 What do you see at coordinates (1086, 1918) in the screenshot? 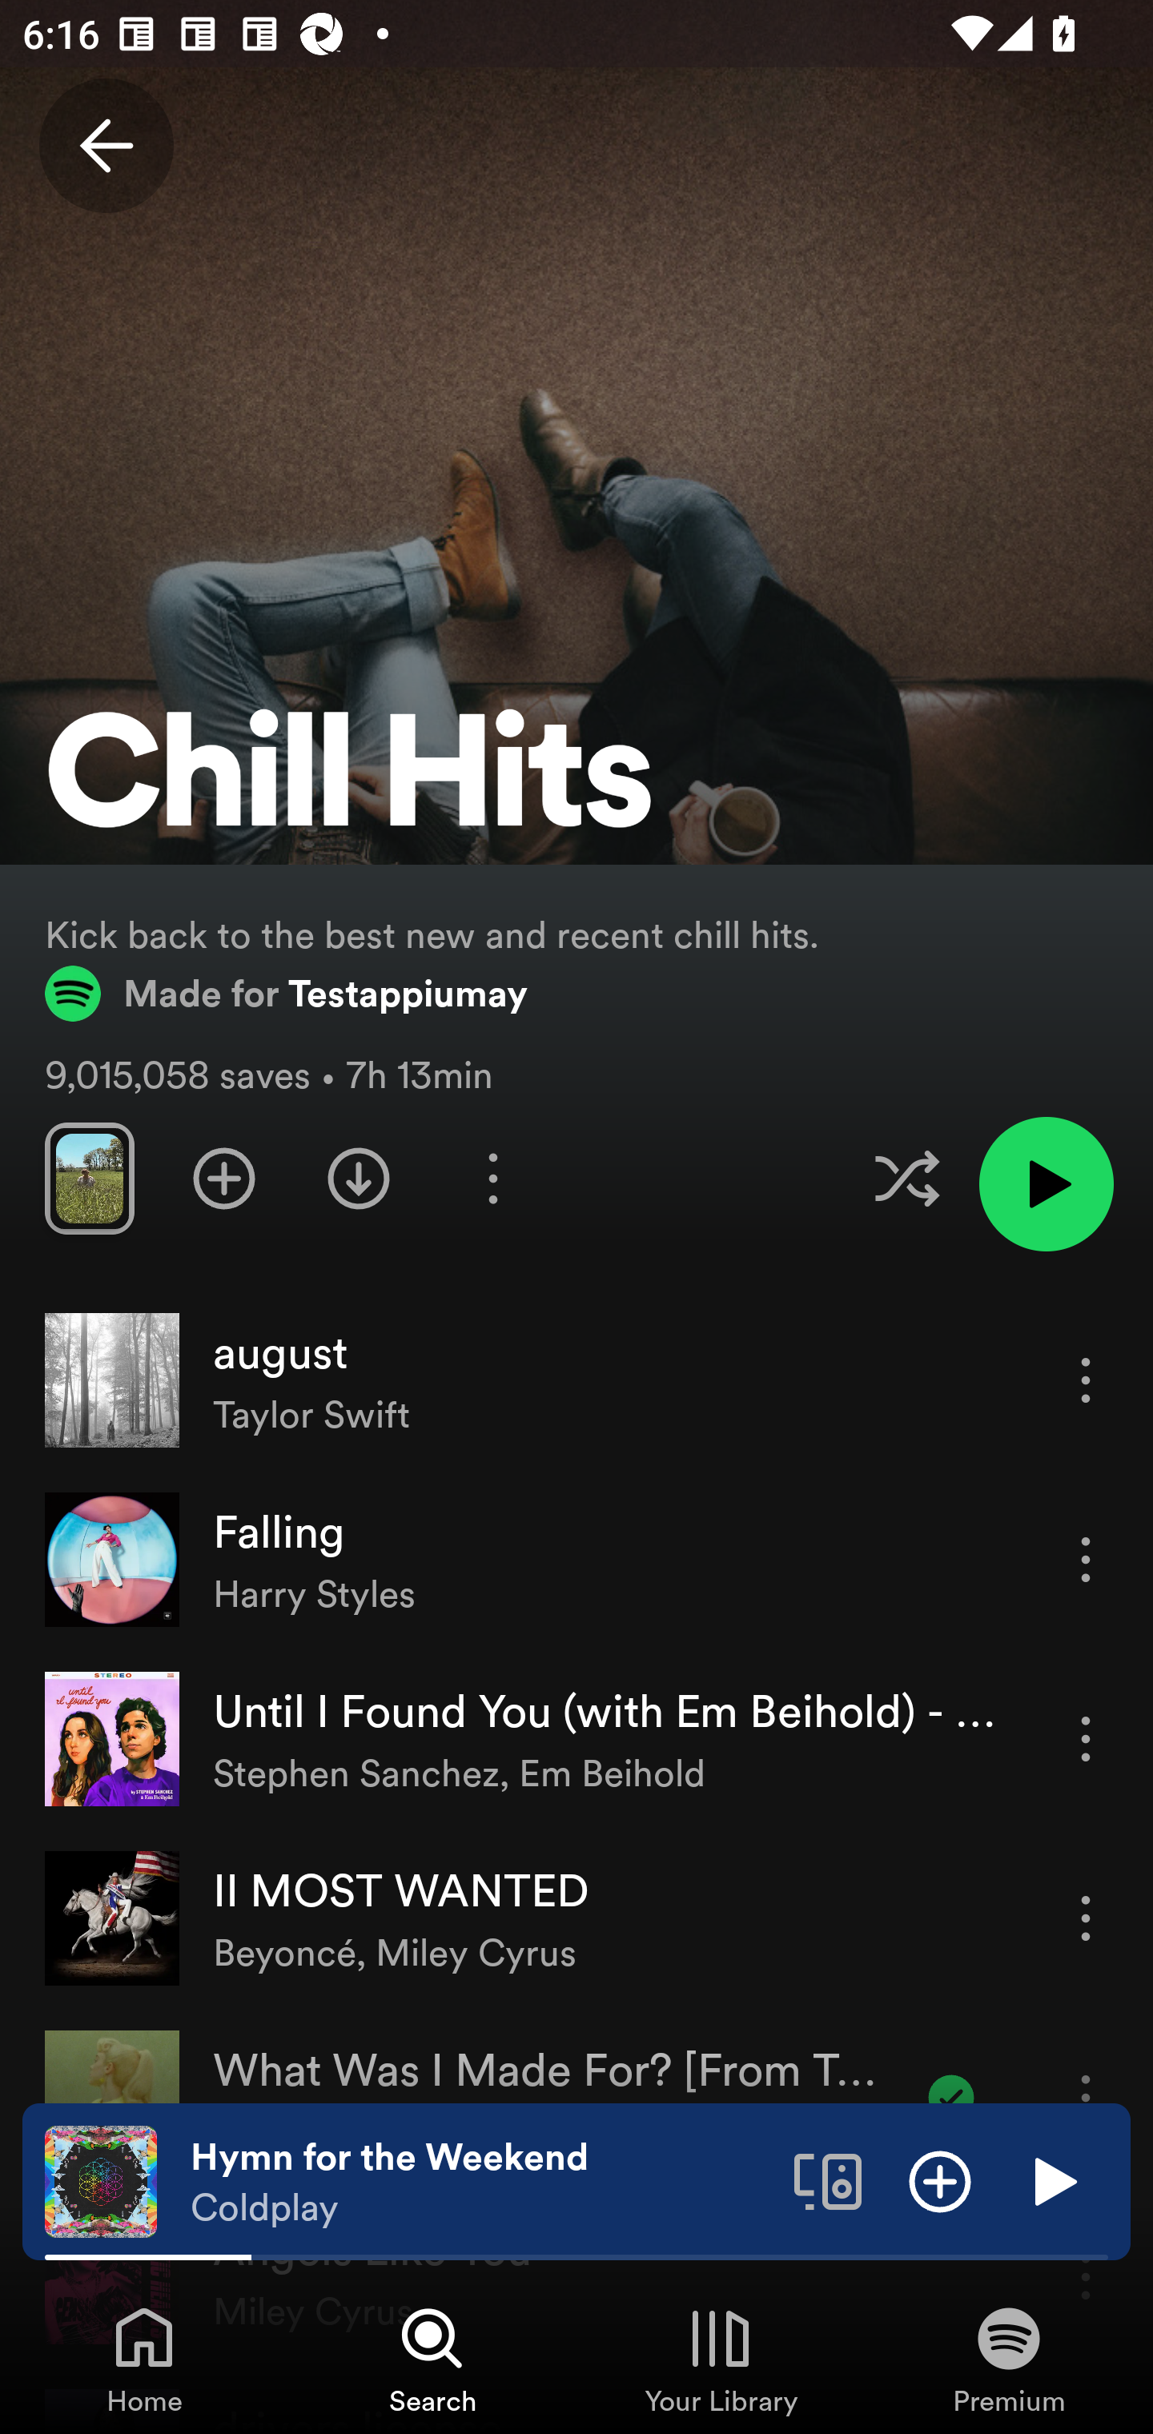
I see `More options for song II MOST WANTED` at bounding box center [1086, 1918].